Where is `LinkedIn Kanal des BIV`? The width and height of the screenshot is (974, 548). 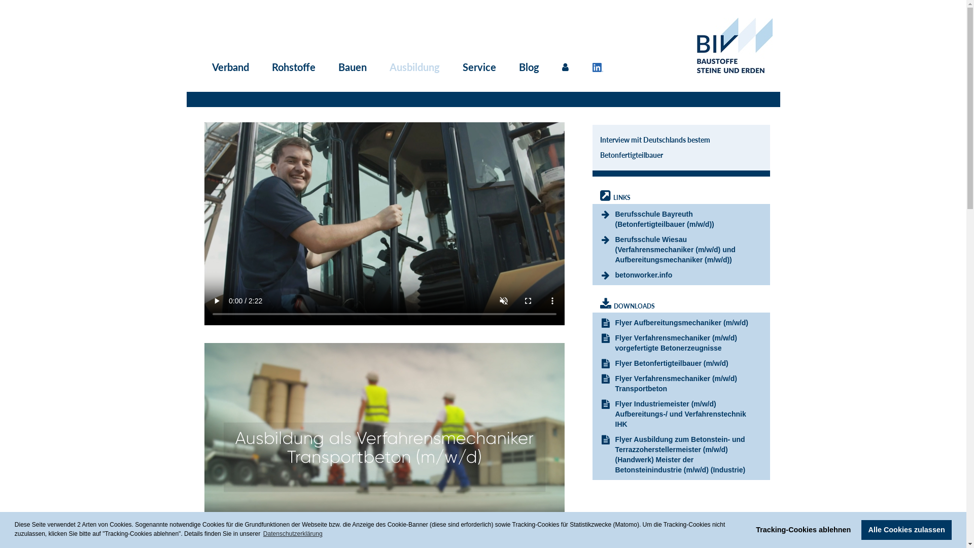 LinkedIn Kanal des BIV is located at coordinates (601, 67).